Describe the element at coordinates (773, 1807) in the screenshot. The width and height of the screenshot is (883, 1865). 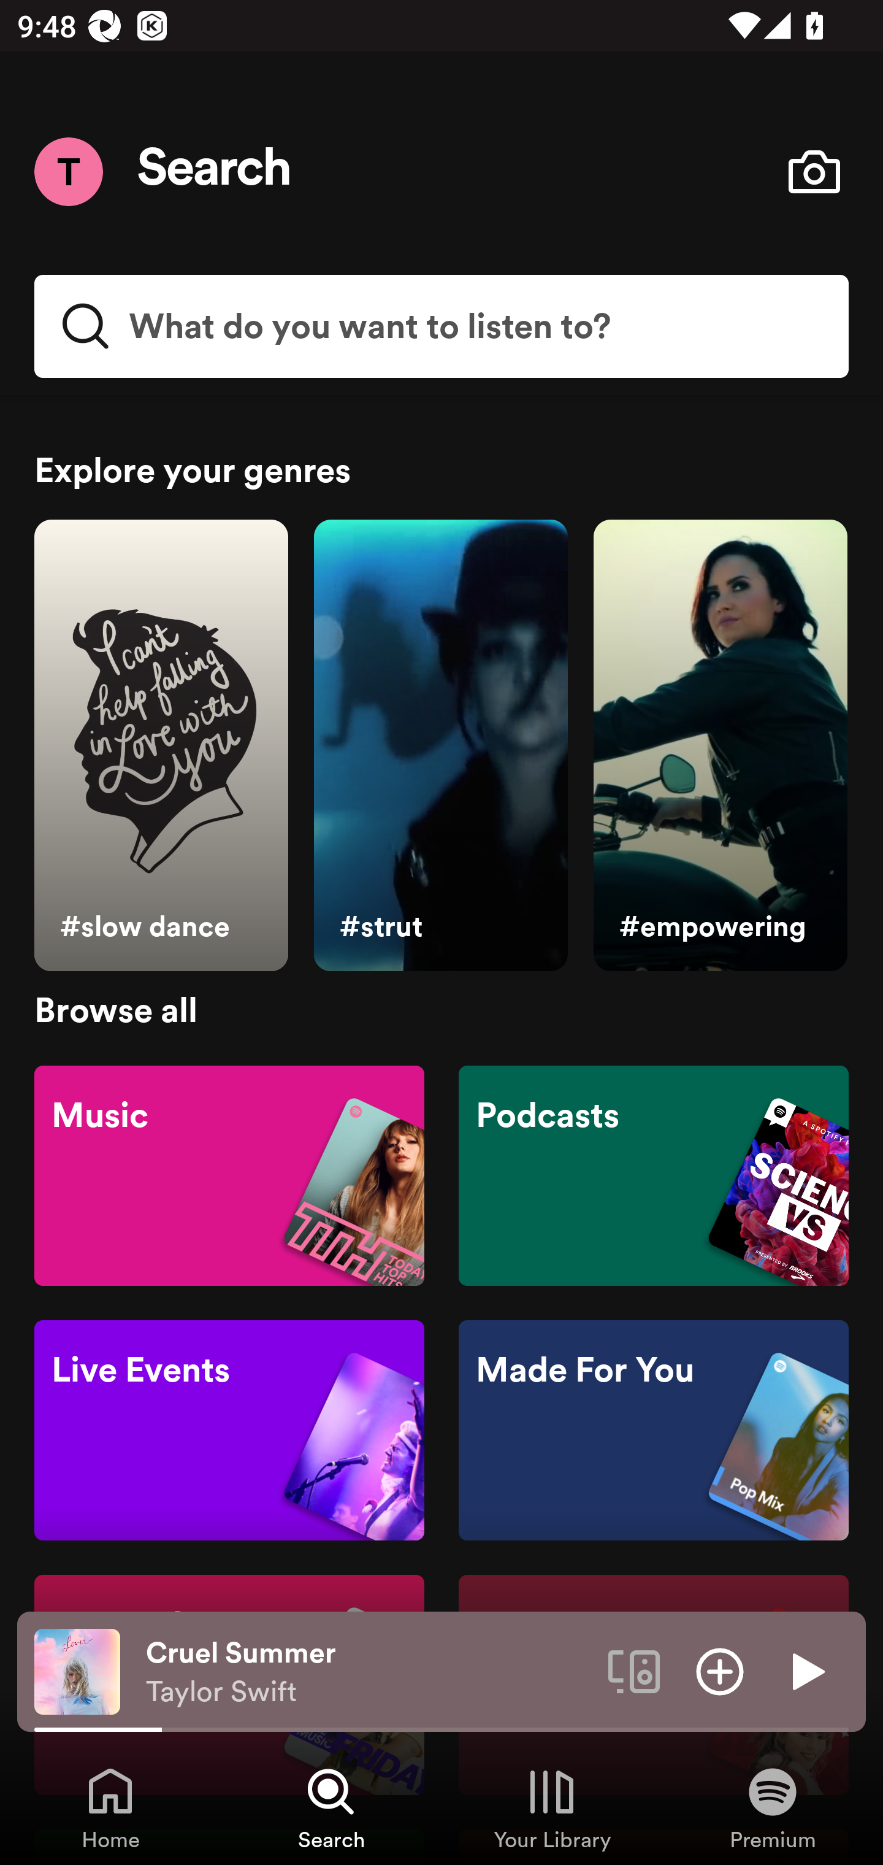
I see `Premium, Tab 4 of 4 Premium Premium` at that location.